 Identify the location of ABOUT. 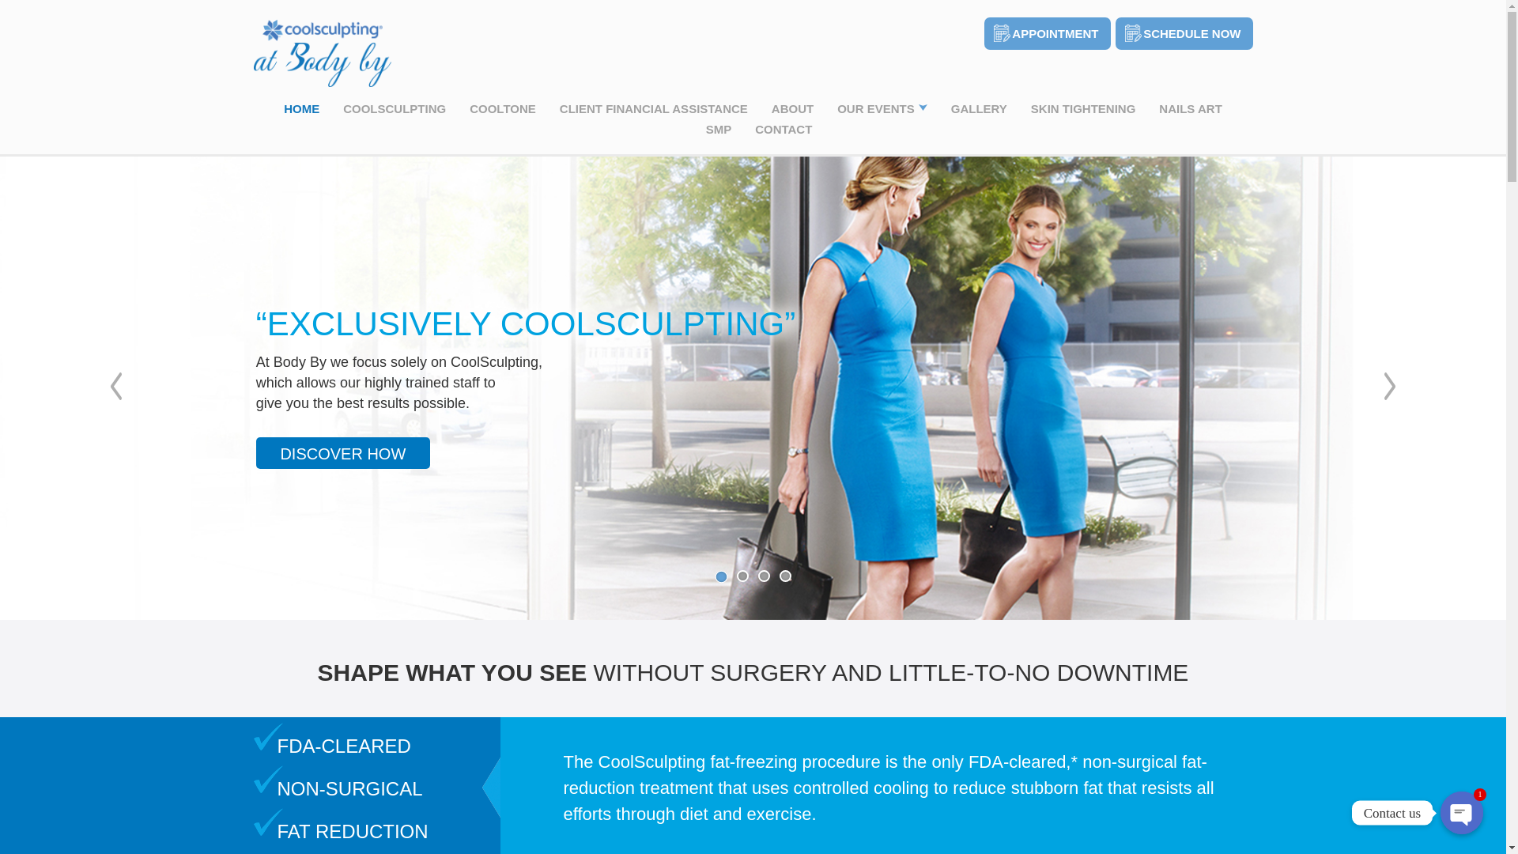
(792, 108).